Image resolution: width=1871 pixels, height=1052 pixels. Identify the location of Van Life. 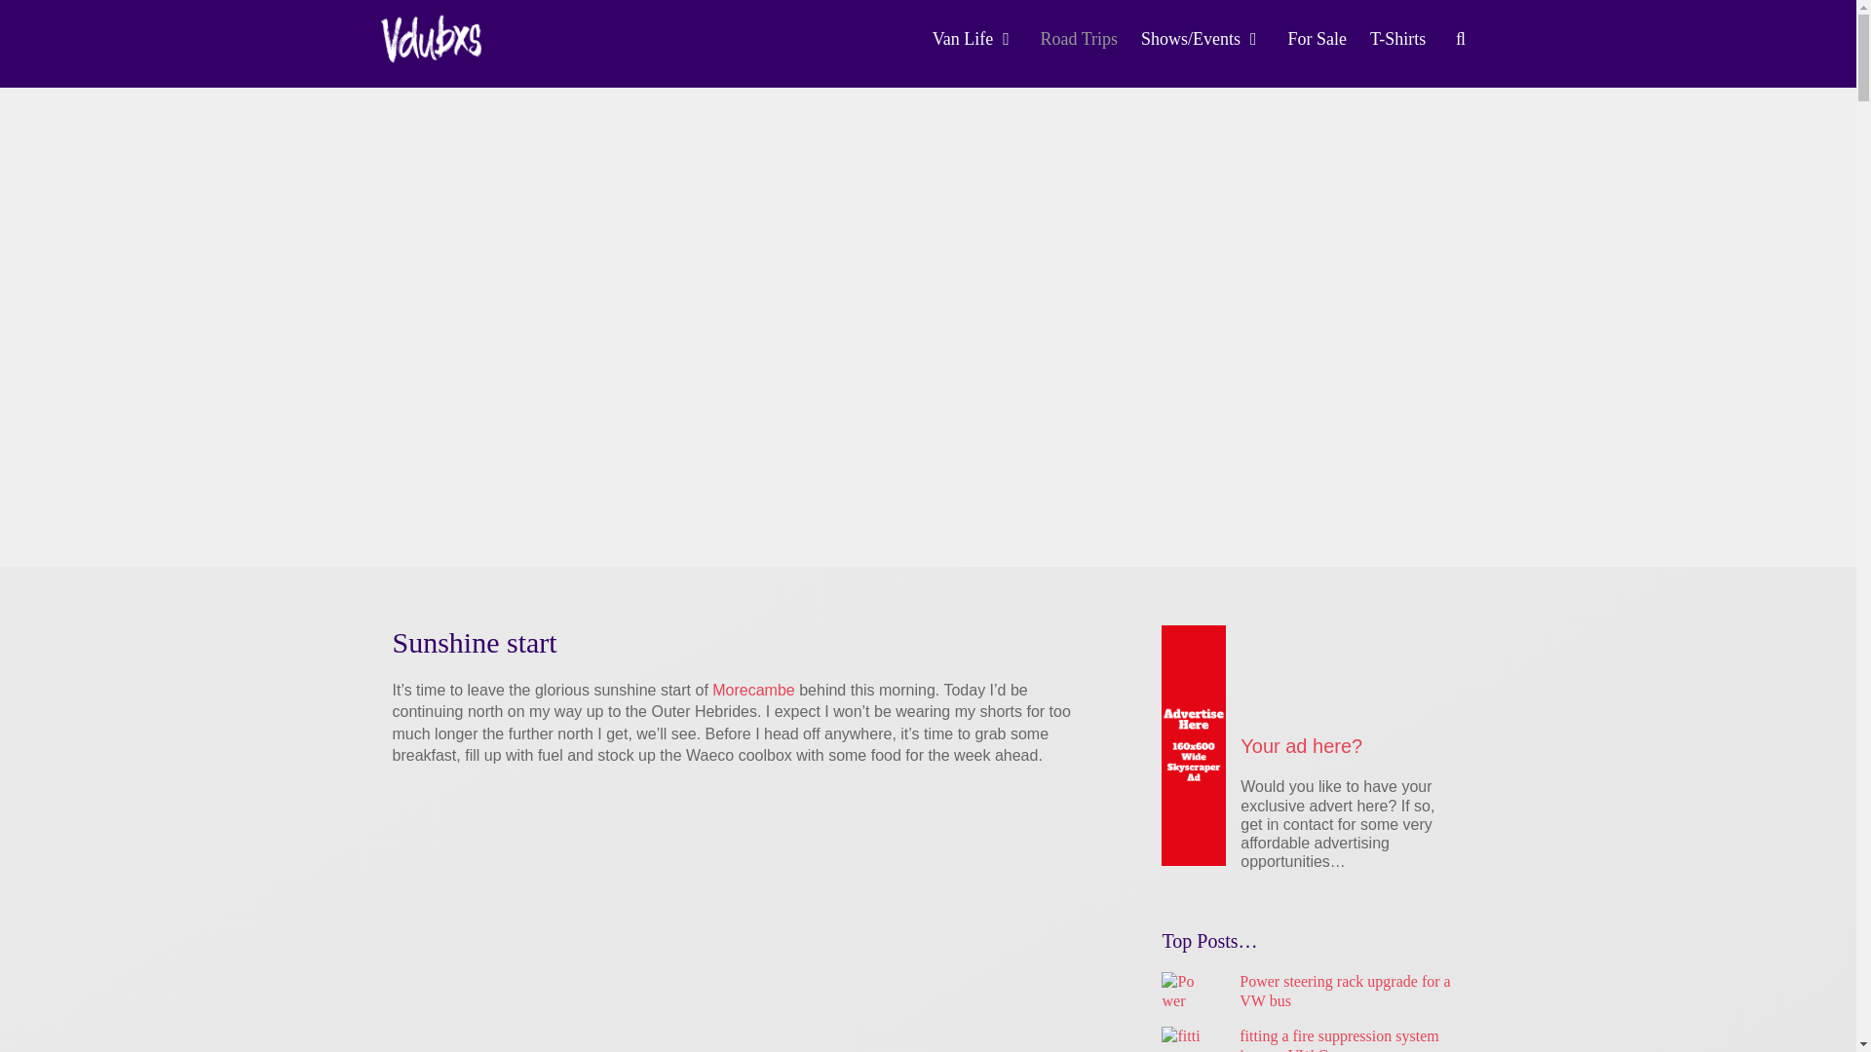
(974, 39).